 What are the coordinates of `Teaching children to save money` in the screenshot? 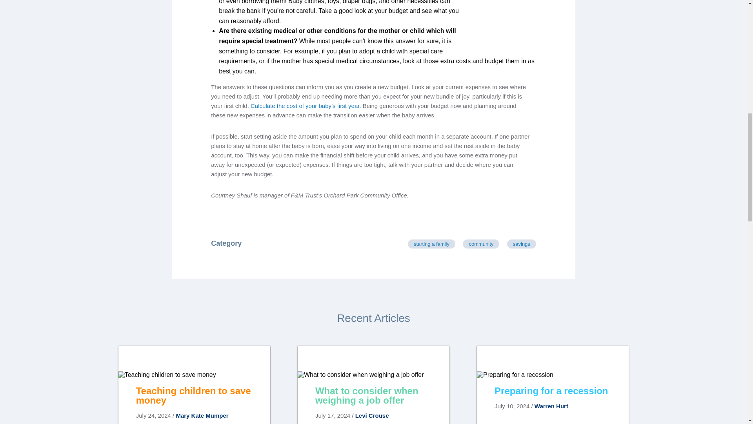 It's located at (194, 398).